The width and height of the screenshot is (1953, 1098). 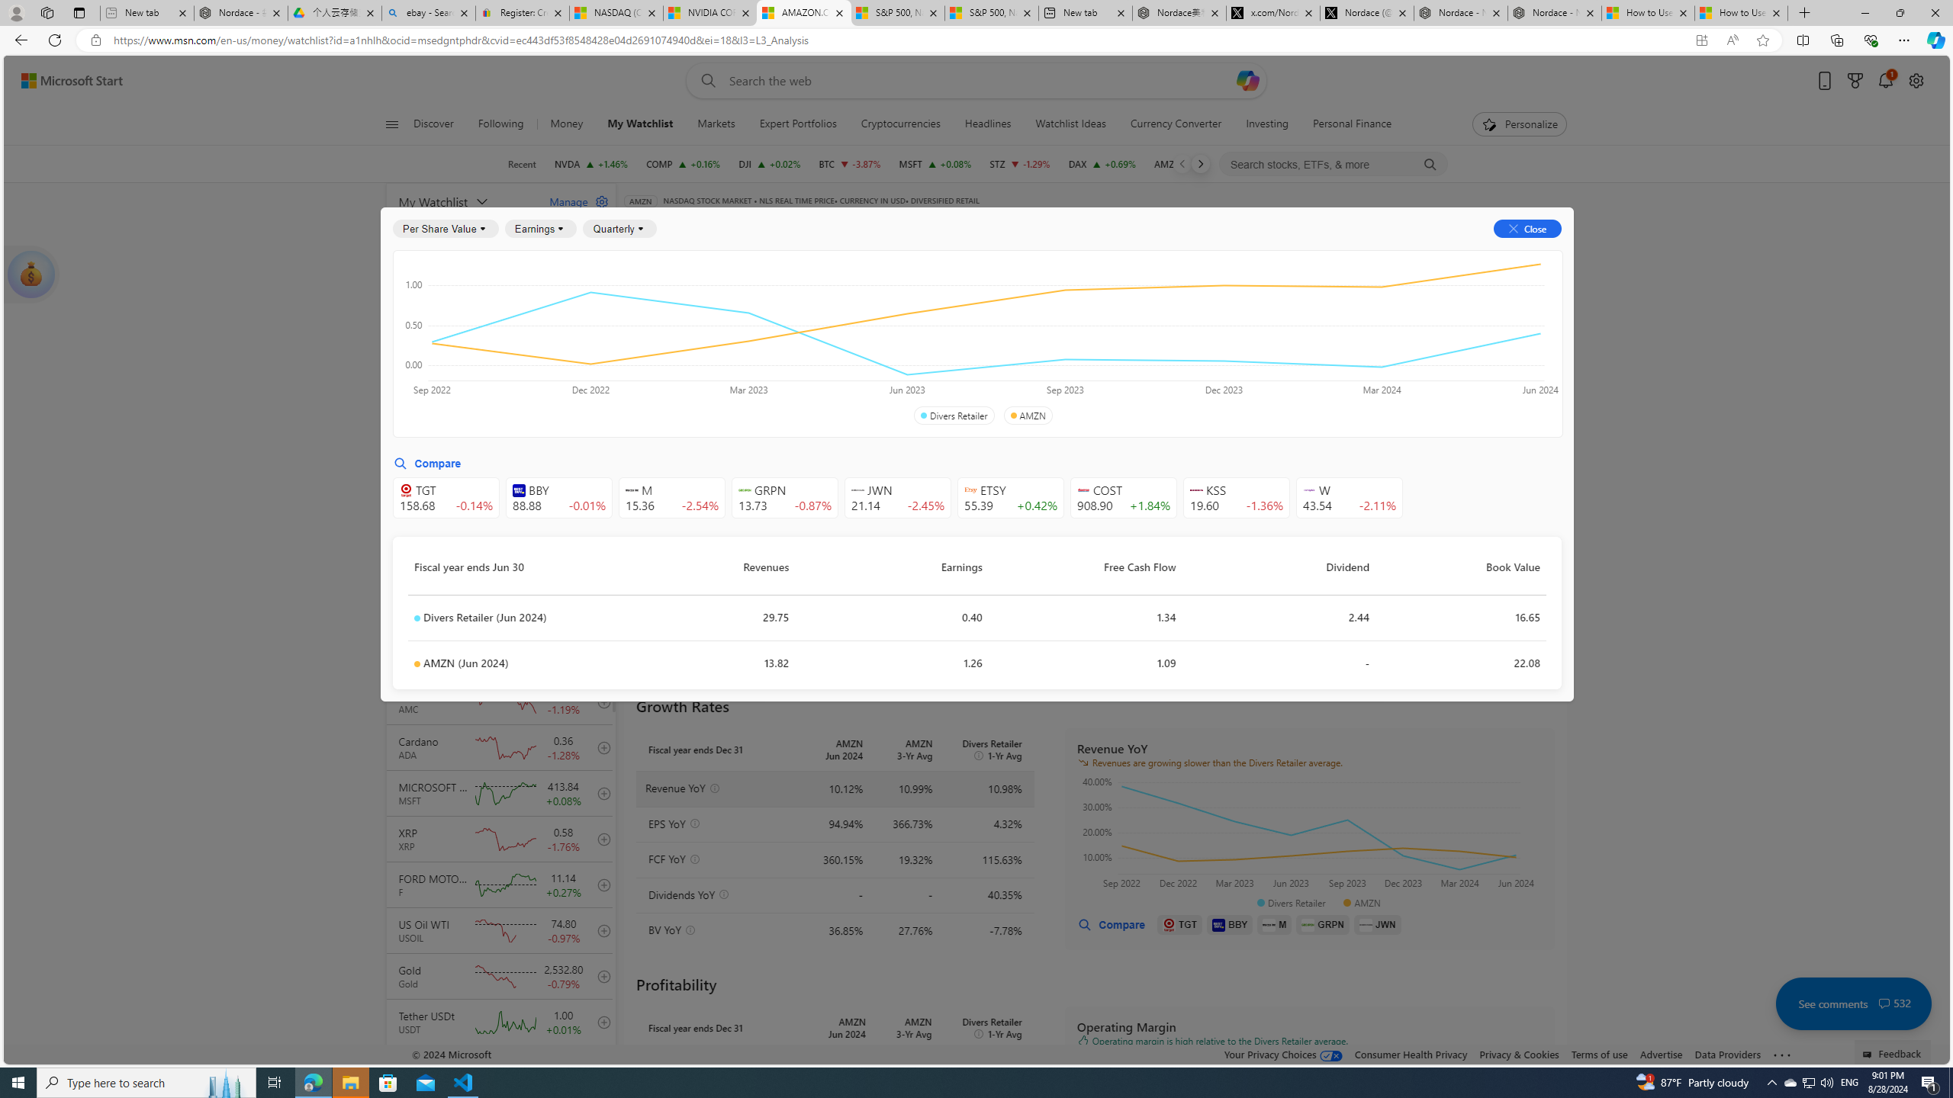 What do you see at coordinates (888, 340) in the screenshot?
I see `Profitability` at bounding box center [888, 340].